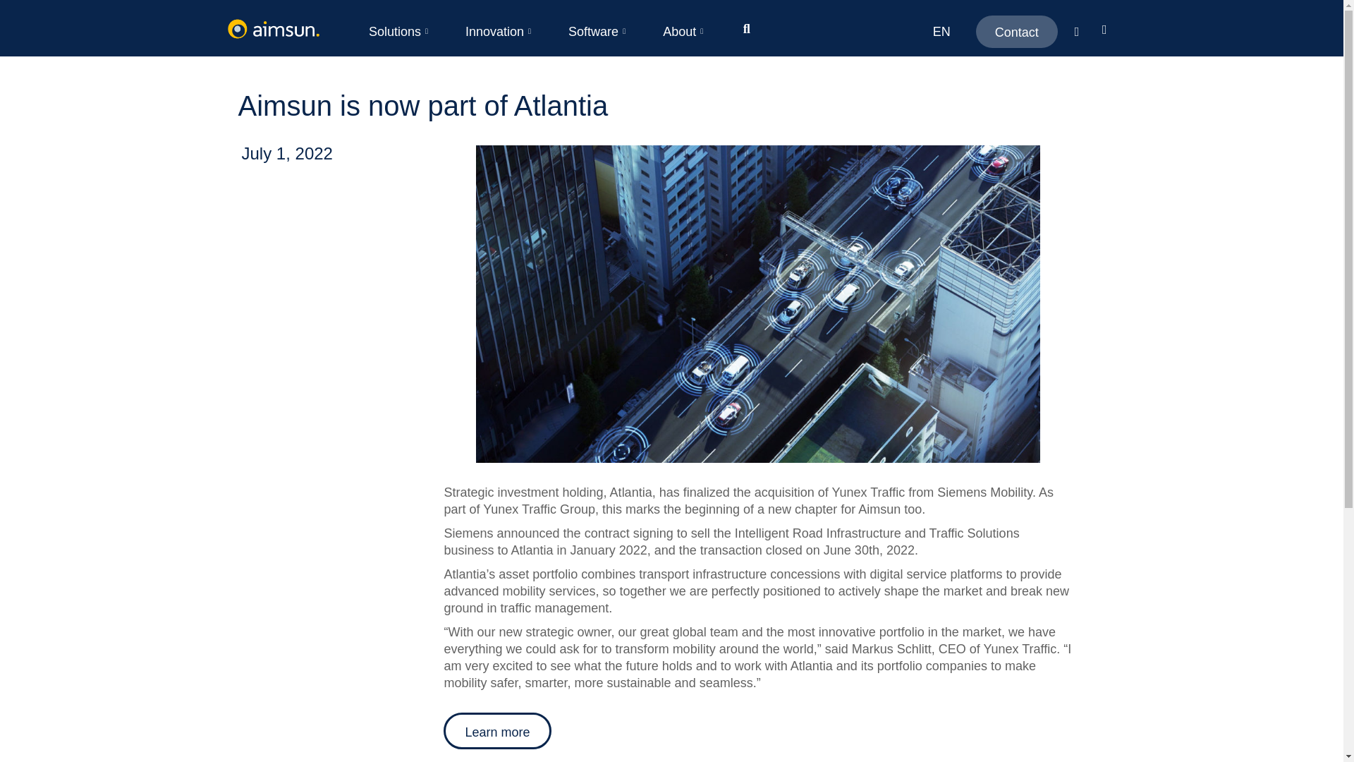 The image size is (1354, 762). I want to click on About, so click(684, 32).